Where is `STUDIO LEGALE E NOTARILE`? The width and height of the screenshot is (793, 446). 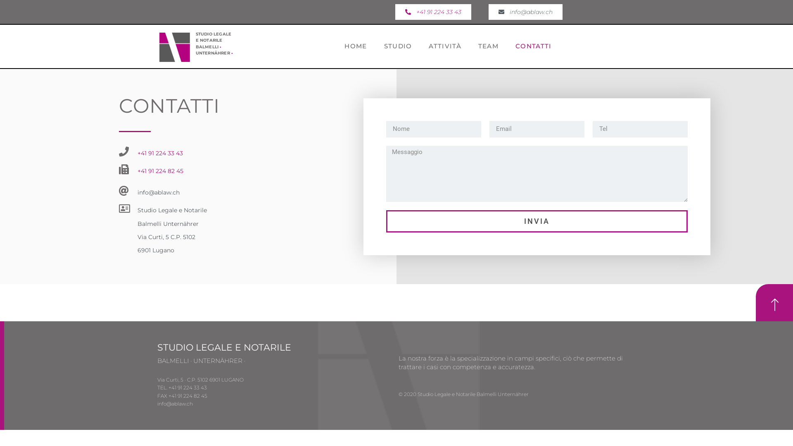 STUDIO LEGALE E NOTARILE is located at coordinates (224, 348).